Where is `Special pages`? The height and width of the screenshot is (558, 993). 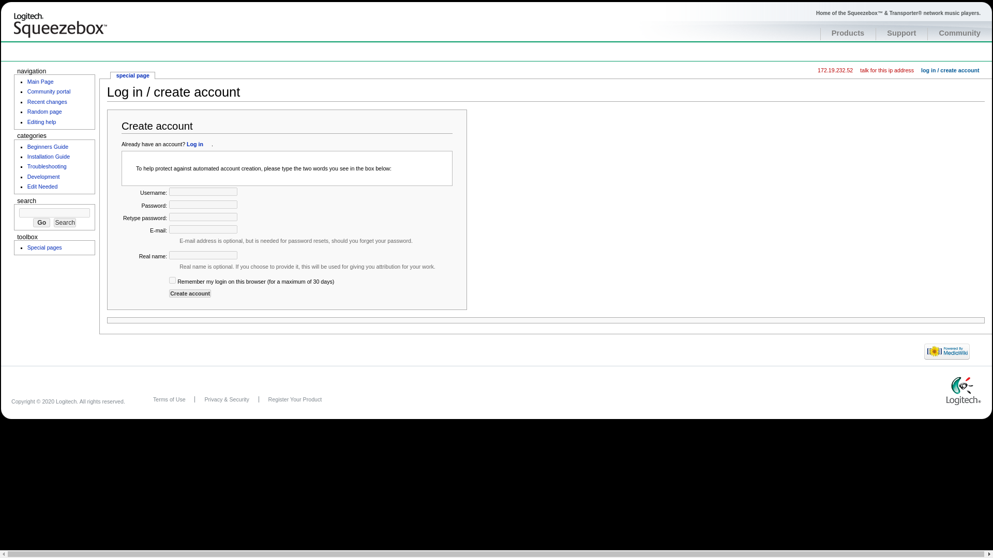
Special pages is located at coordinates (44, 247).